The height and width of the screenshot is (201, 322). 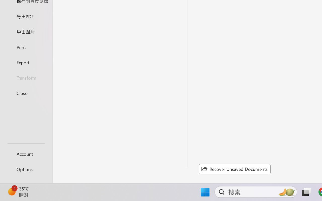 I want to click on Options, so click(x=26, y=169).